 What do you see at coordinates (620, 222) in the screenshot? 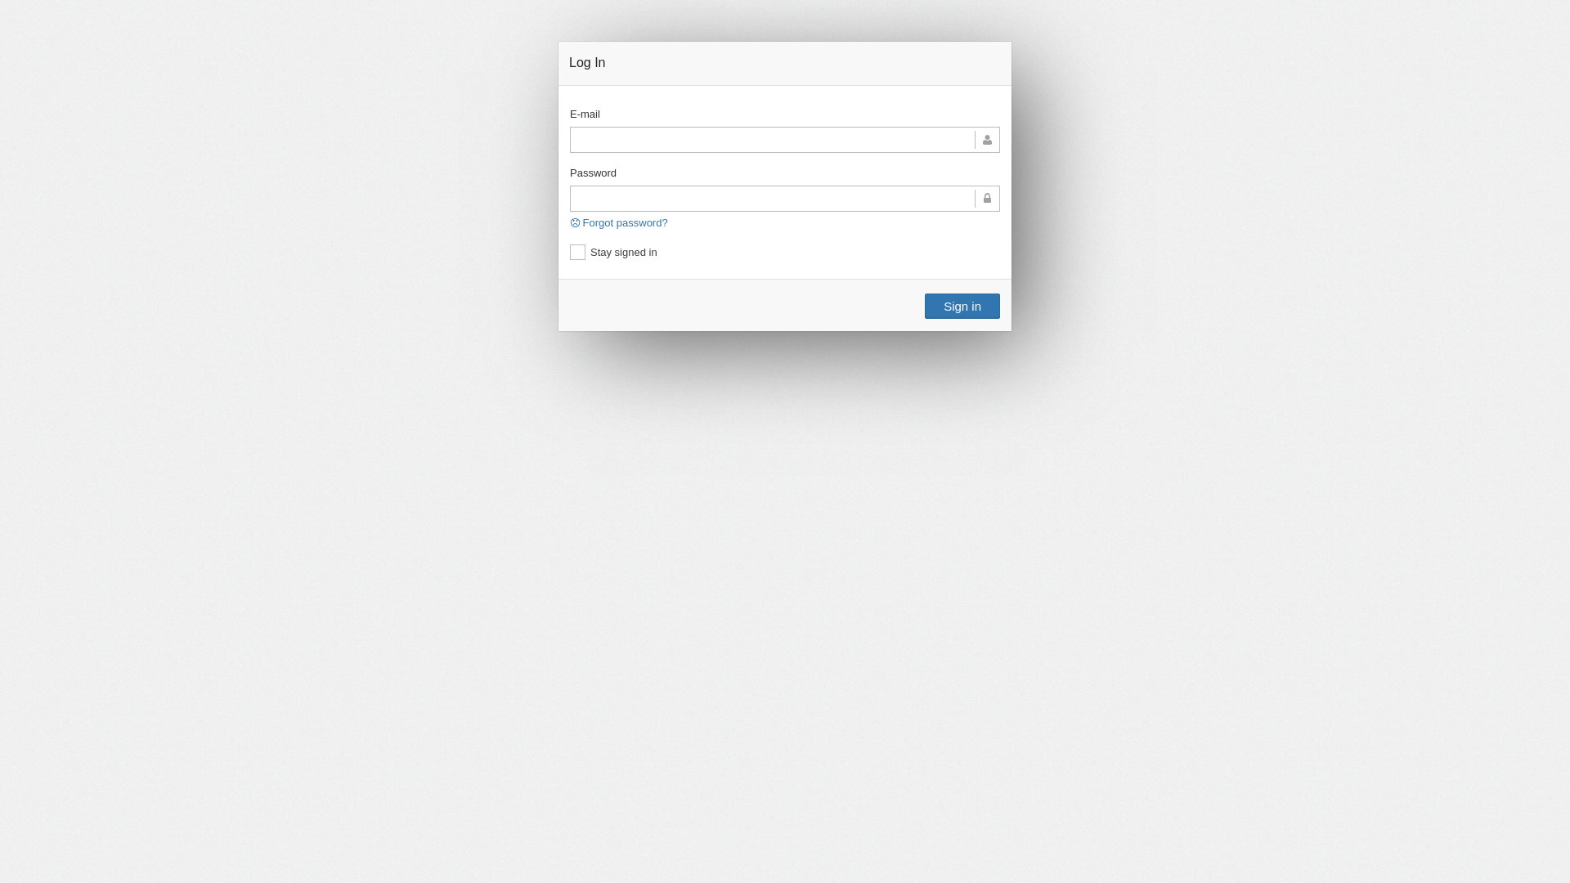
I see `Forgot password?` at bounding box center [620, 222].